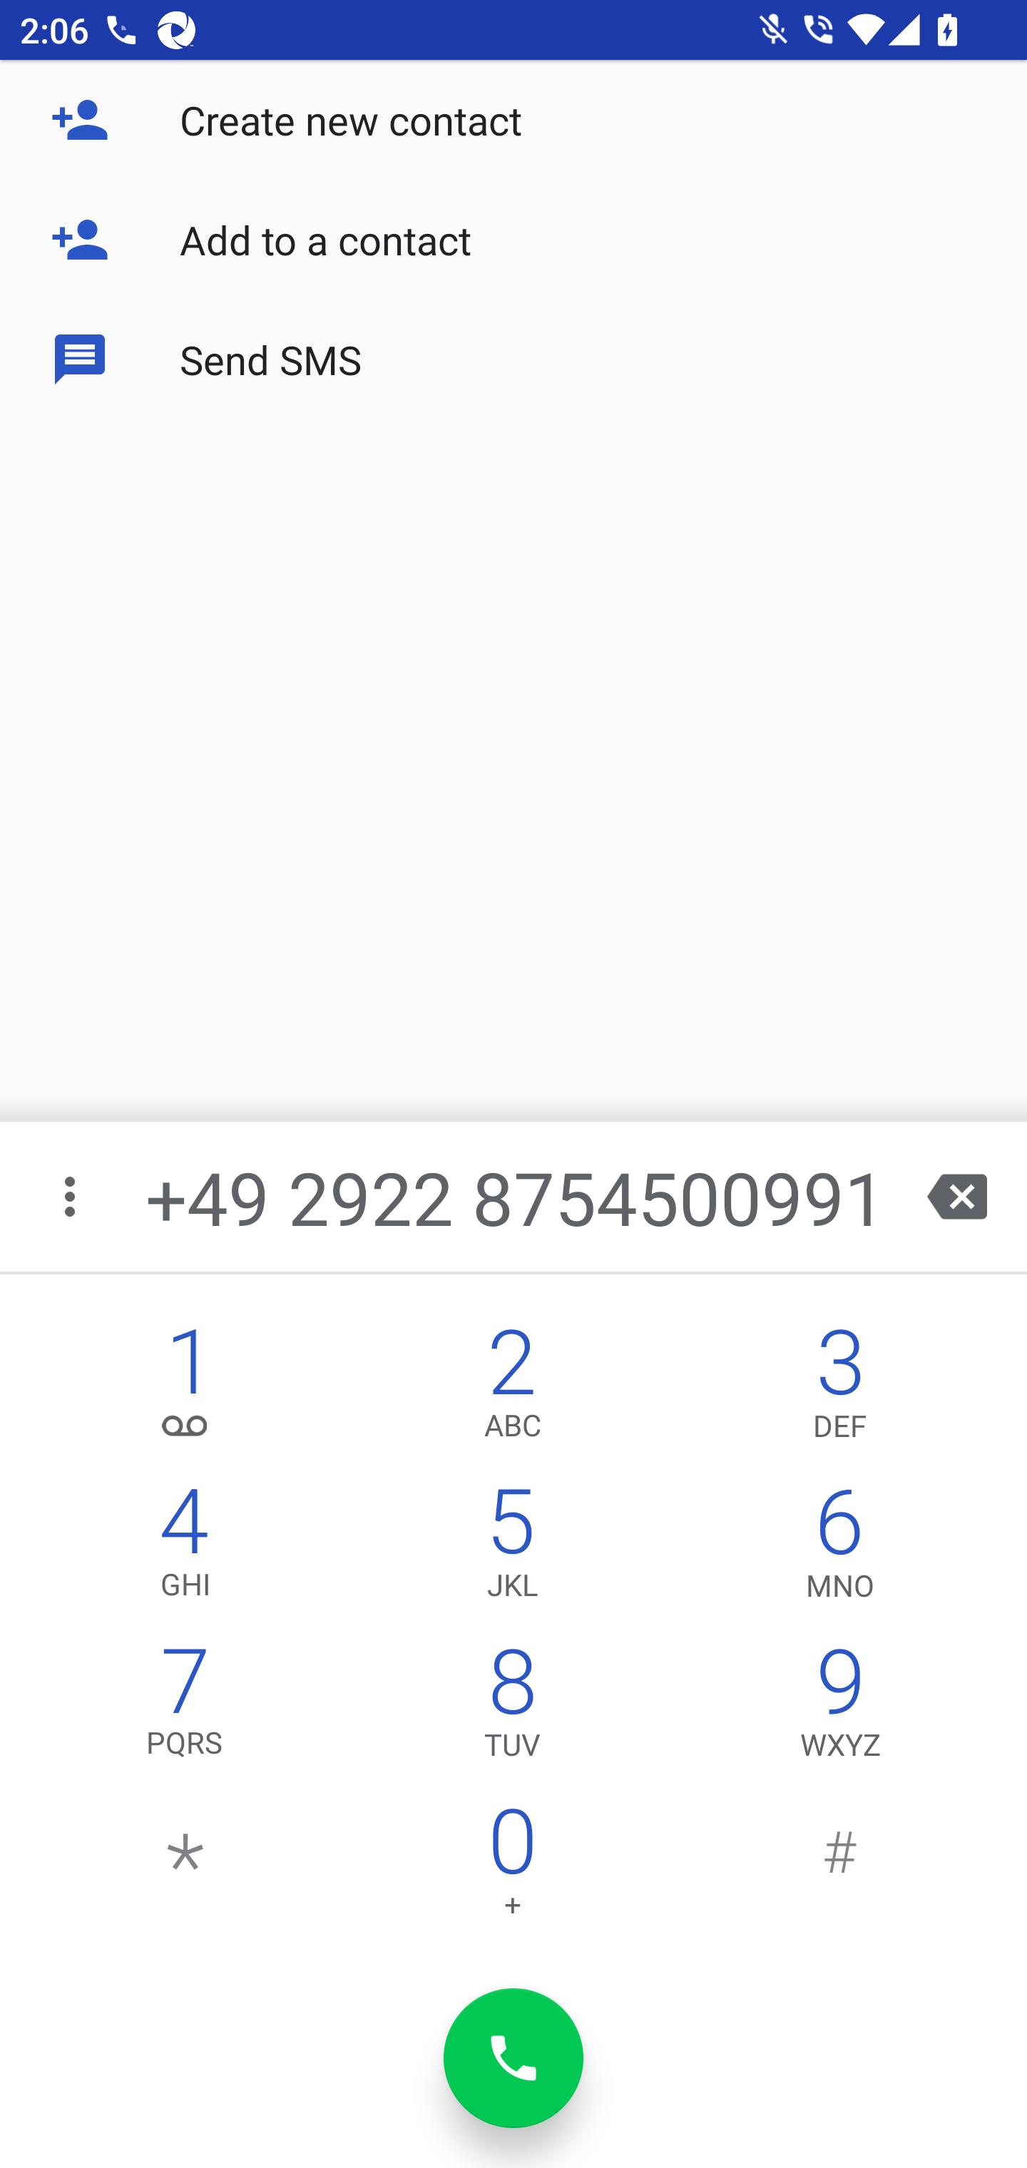 This screenshot has width=1027, height=2168. Describe the element at coordinates (840, 1389) in the screenshot. I see `3,DEF 3 DEF` at that location.